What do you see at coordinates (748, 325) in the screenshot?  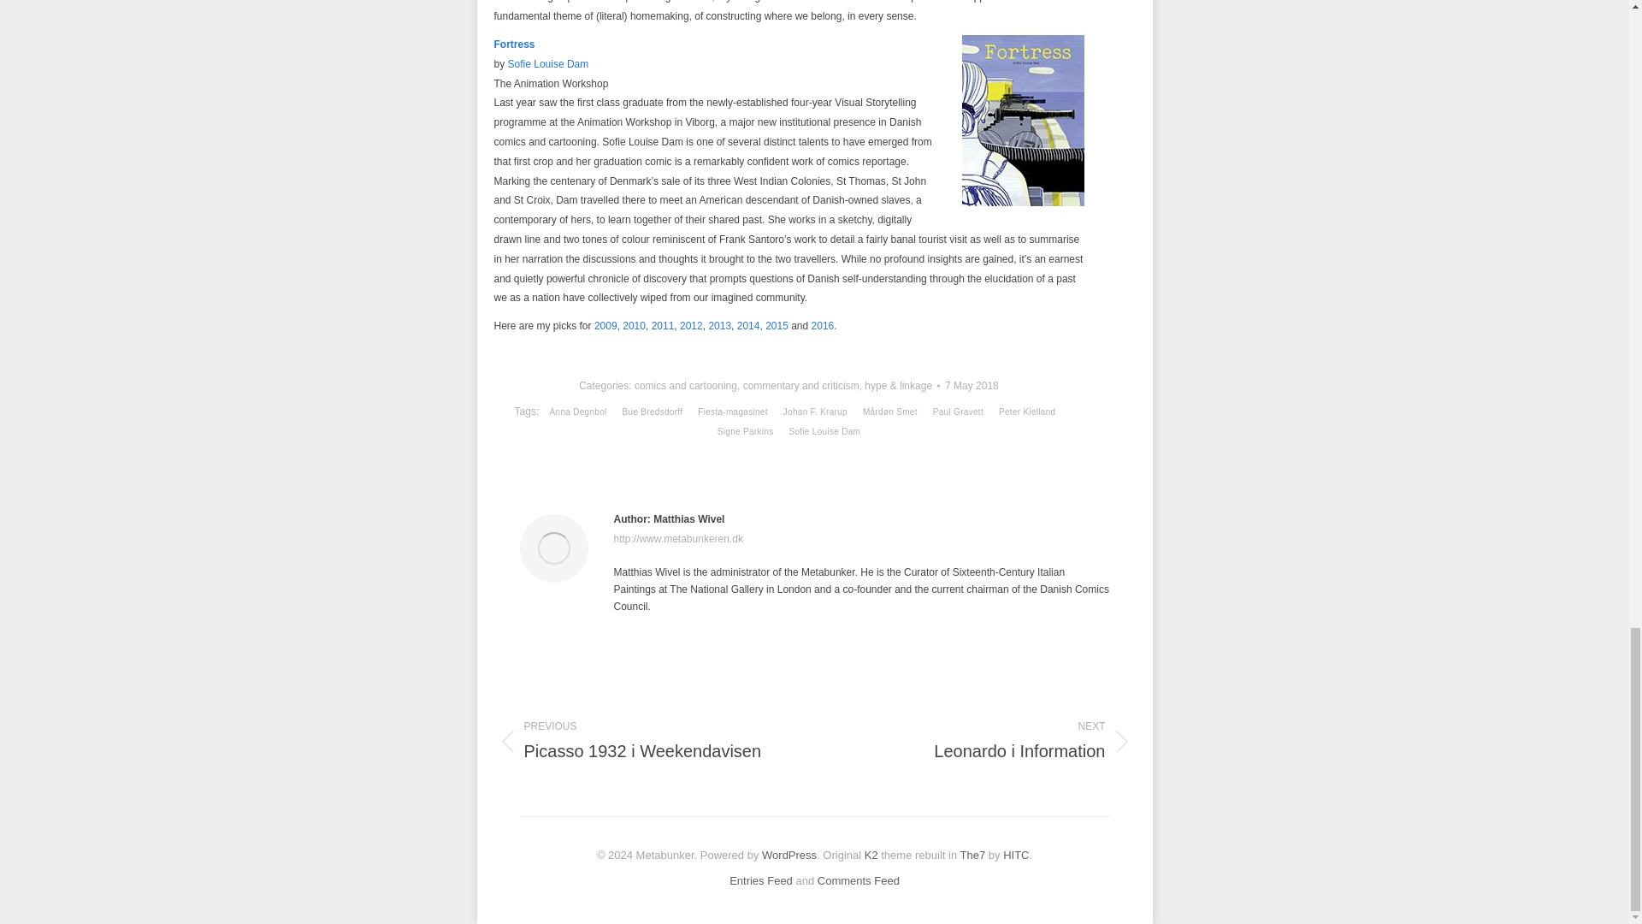 I see `2014` at bounding box center [748, 325].